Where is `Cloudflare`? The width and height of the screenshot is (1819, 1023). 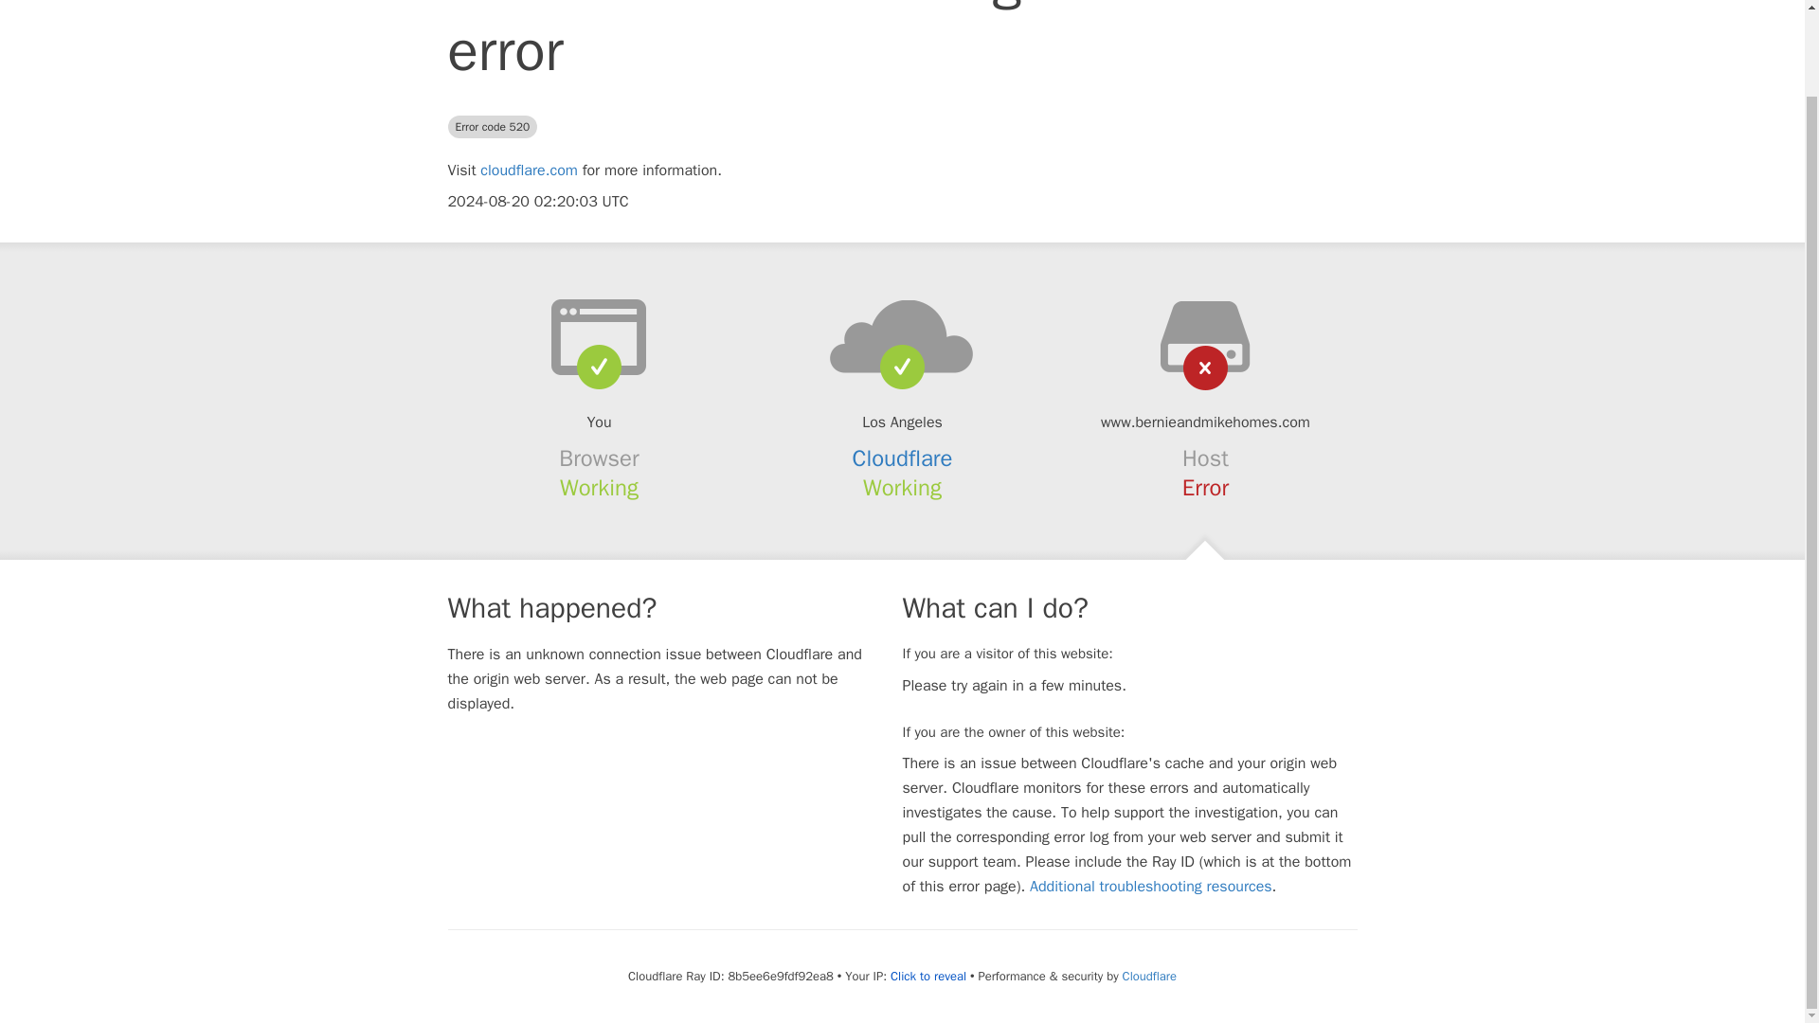 Cloudflare is located at coordinates (903, 458).